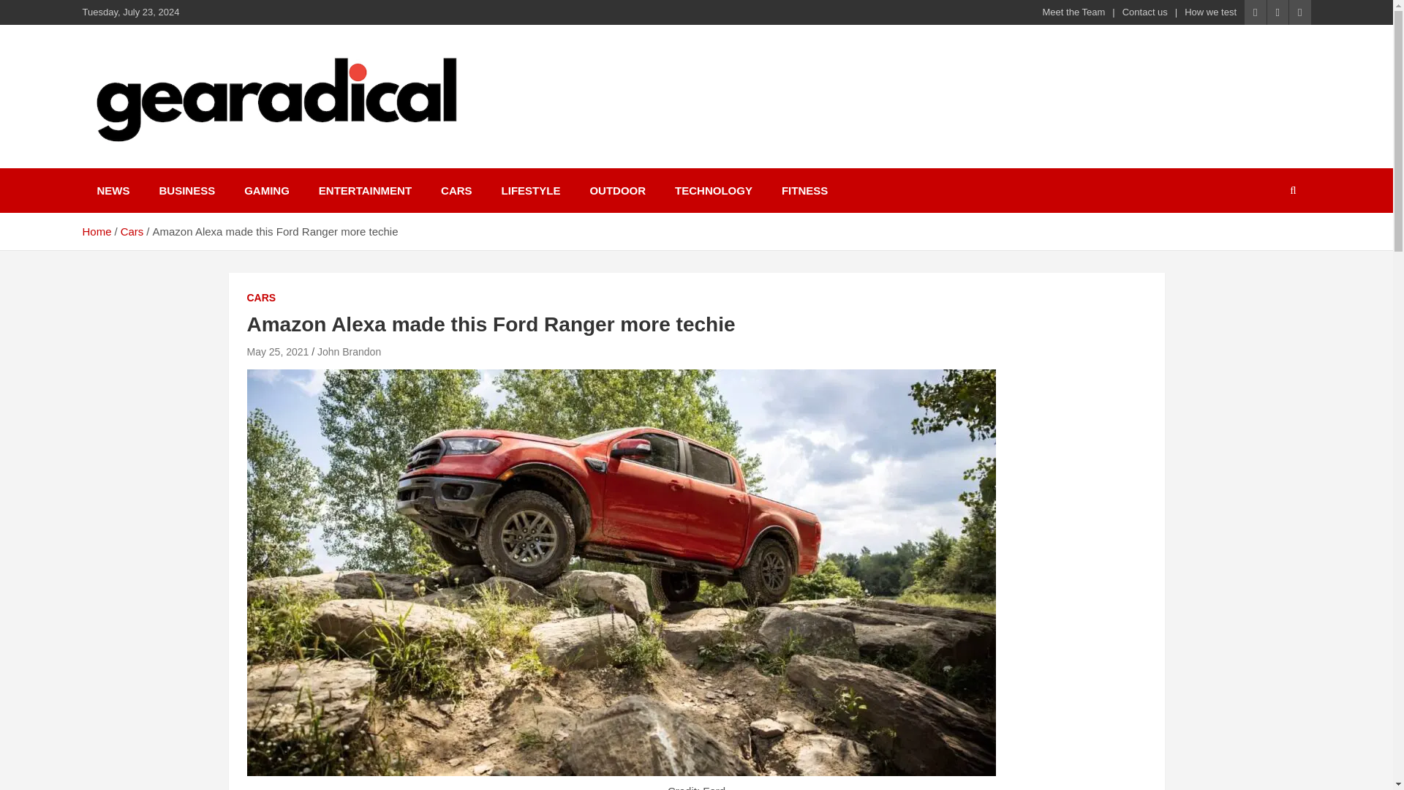  Describe the element at coordinates (1074, 12) in the screenshot. I see `Meet the Team` at that location.